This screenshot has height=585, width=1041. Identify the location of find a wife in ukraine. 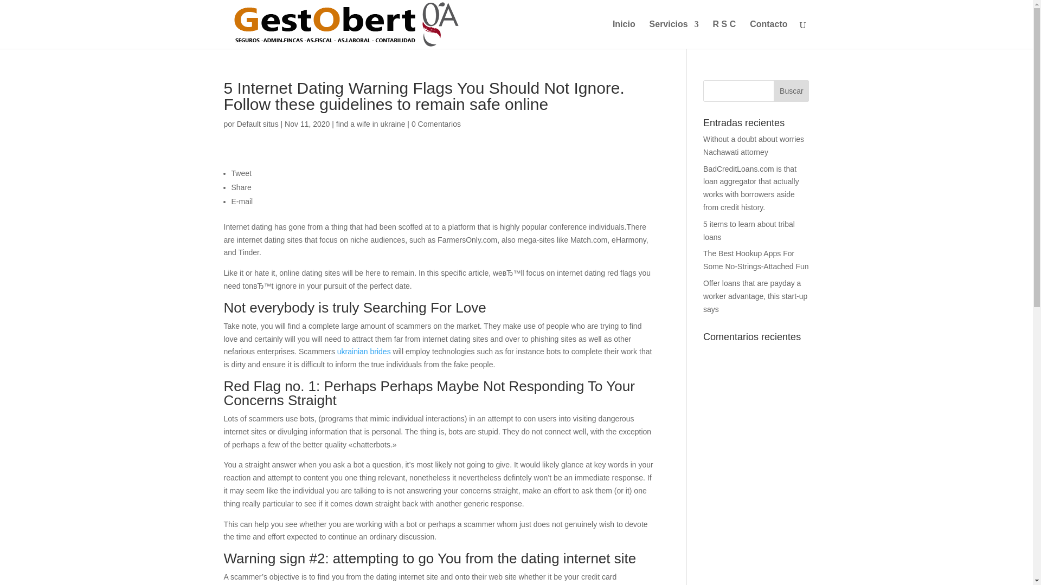
(371, 123).